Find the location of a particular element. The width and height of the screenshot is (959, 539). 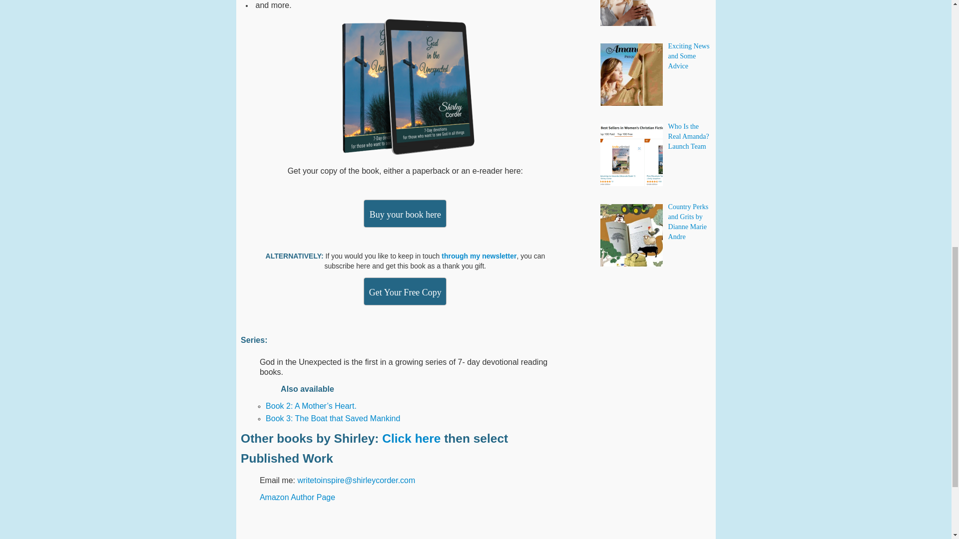

Click Here is located at coordinates (405, 213).